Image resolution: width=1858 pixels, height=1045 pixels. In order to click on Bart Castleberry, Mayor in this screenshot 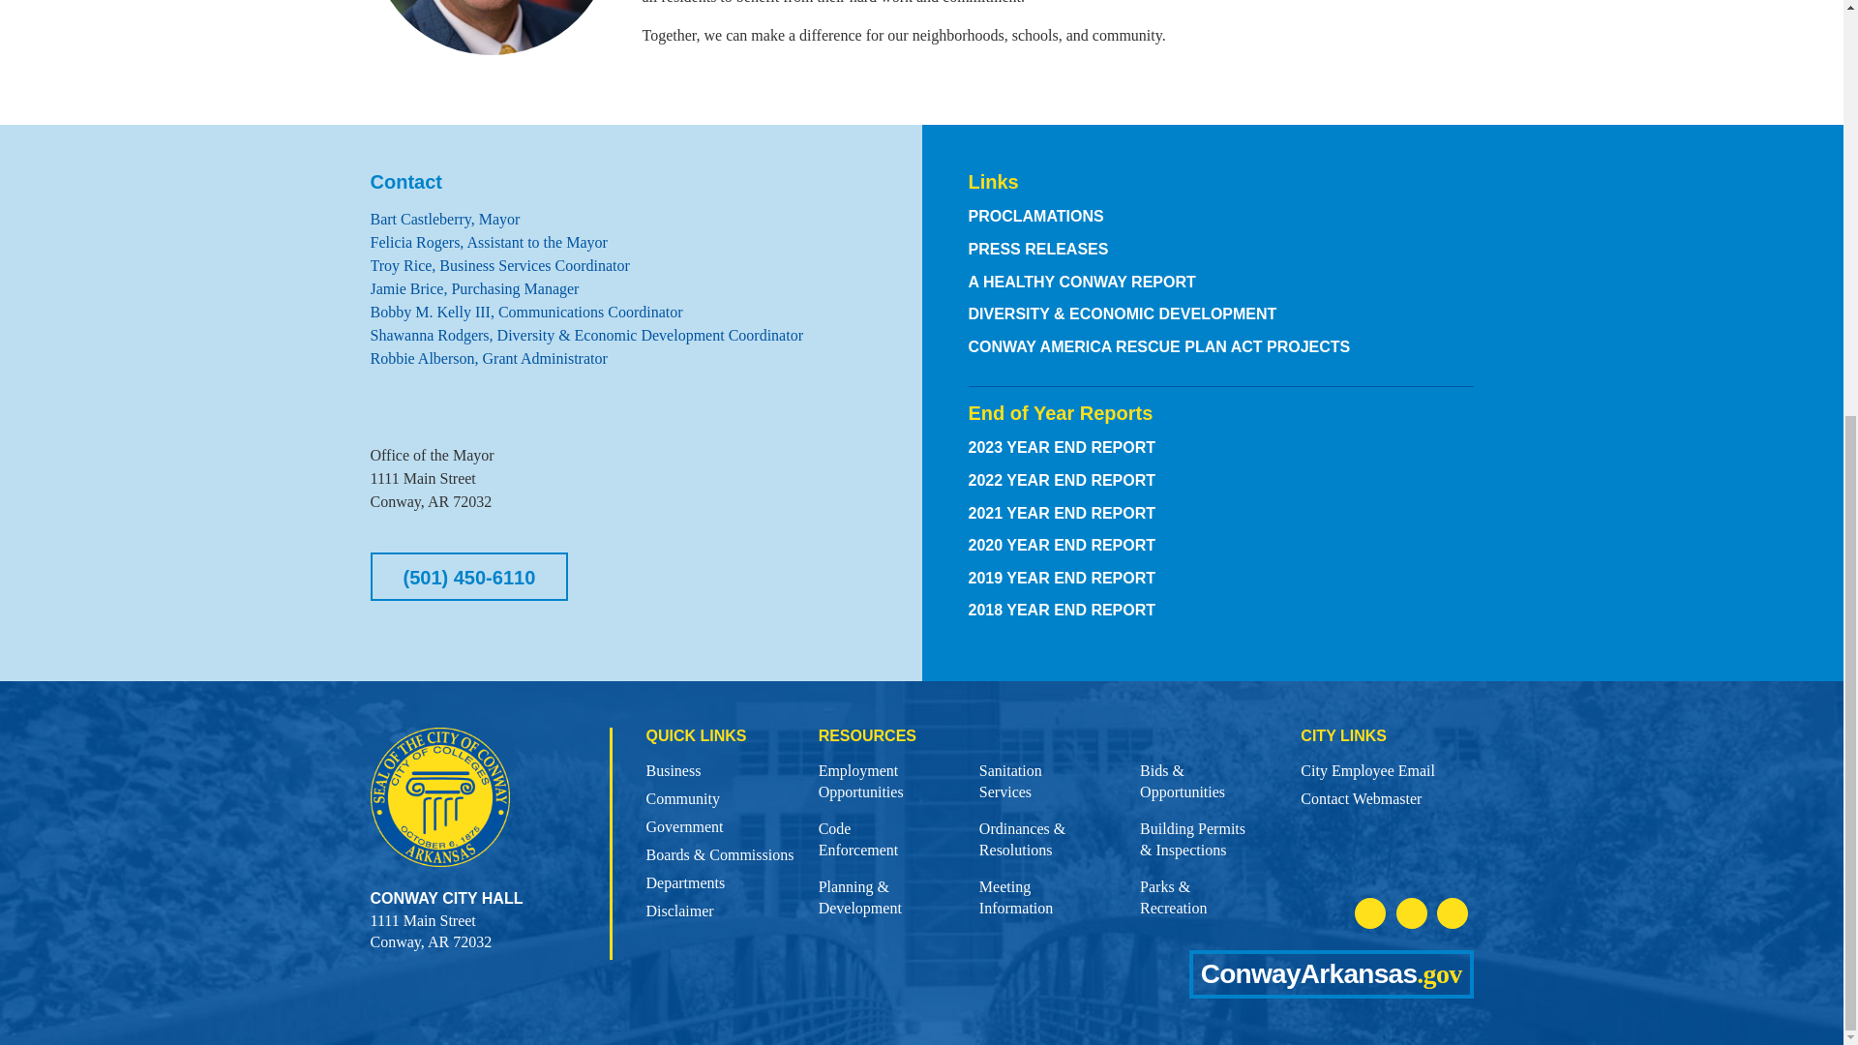, I will do `click(445, 219)`.